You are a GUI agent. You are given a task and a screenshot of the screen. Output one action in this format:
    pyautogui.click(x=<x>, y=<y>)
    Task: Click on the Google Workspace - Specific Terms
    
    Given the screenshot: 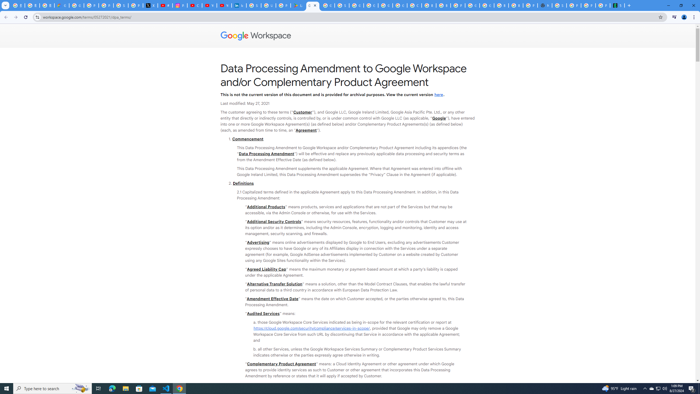 What is the action you would take?
    pyautogui.click(x=328, y=5)
    